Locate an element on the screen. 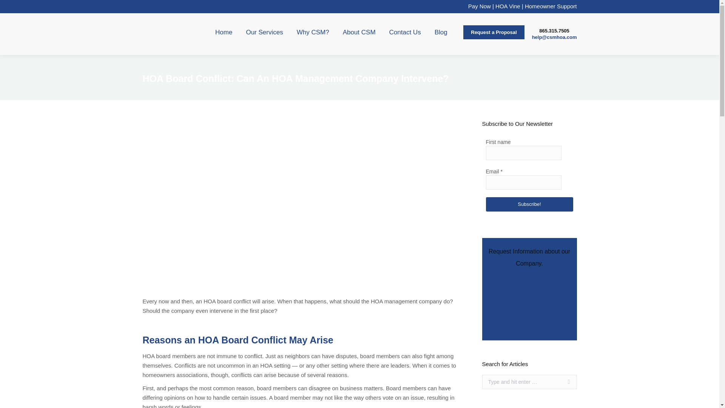  HOA Vine is located at coordinates (507, 6).